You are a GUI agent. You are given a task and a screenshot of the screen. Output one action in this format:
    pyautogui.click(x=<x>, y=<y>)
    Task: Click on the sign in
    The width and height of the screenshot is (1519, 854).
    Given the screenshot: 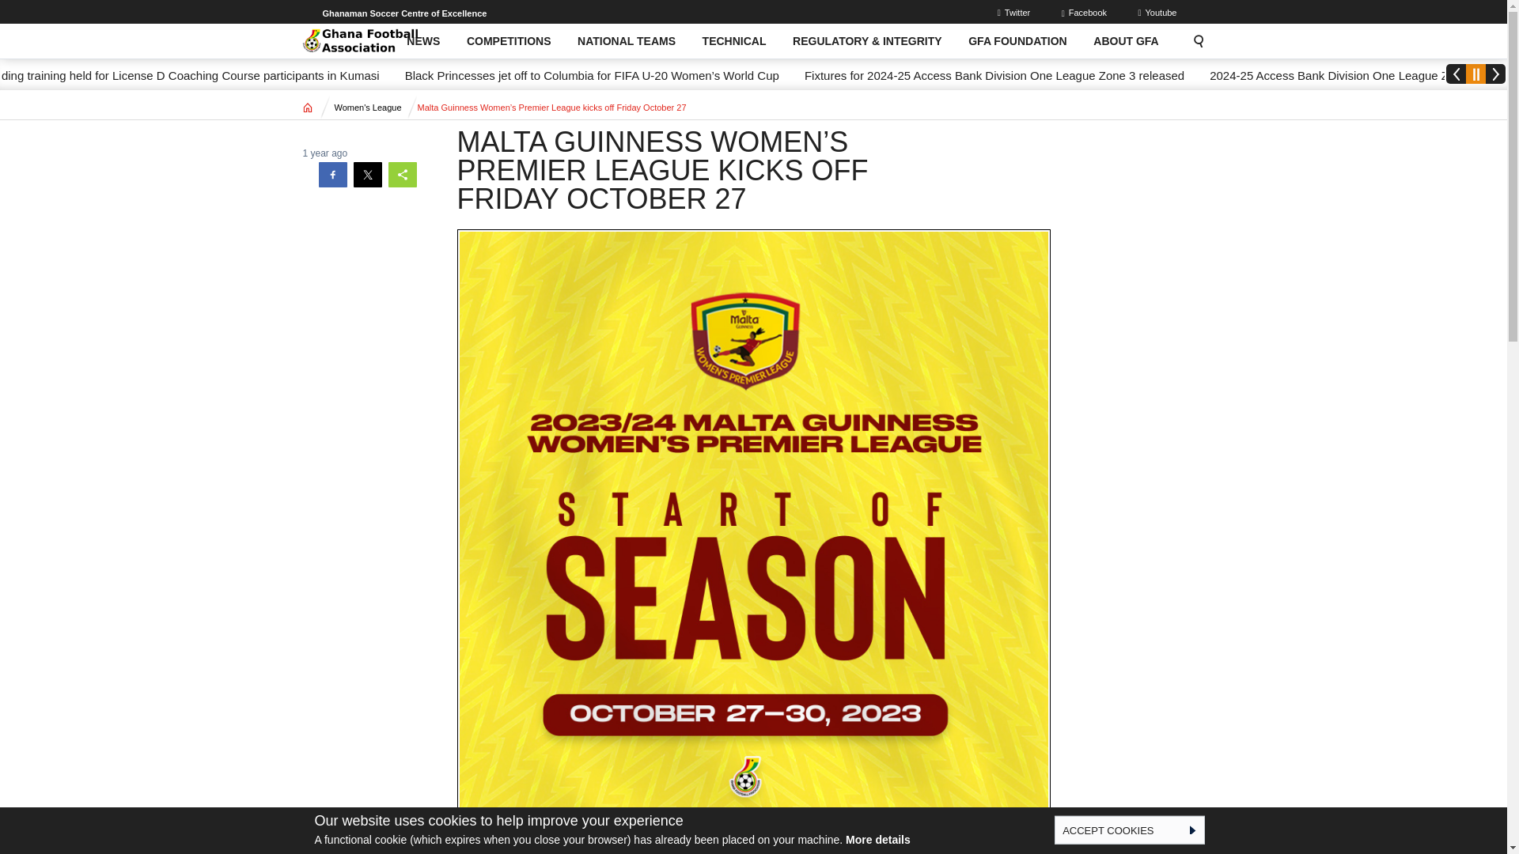 What is the action you would take?
    pyautogui.click(x=1016, y=12)
    